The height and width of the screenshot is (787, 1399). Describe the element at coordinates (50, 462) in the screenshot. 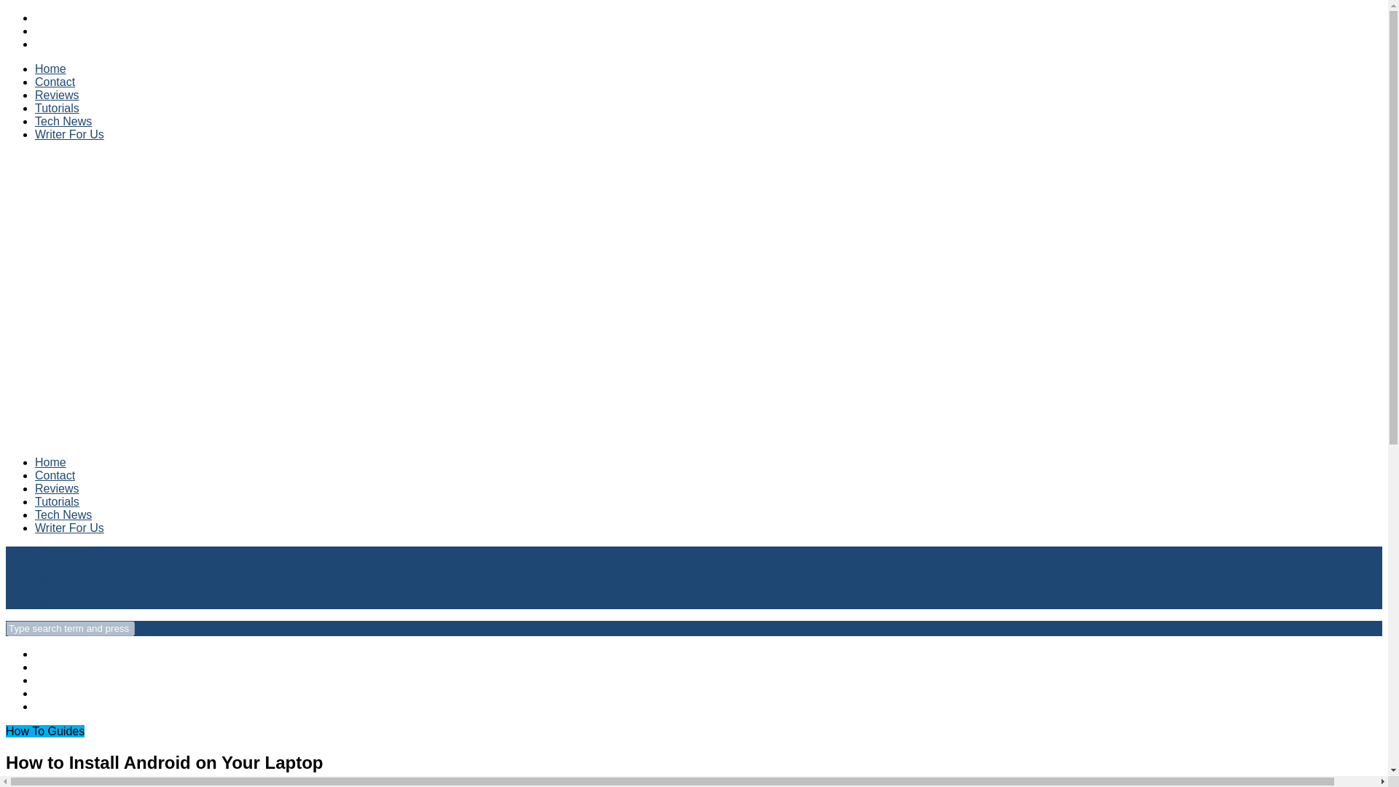

I see `Home` at that location.